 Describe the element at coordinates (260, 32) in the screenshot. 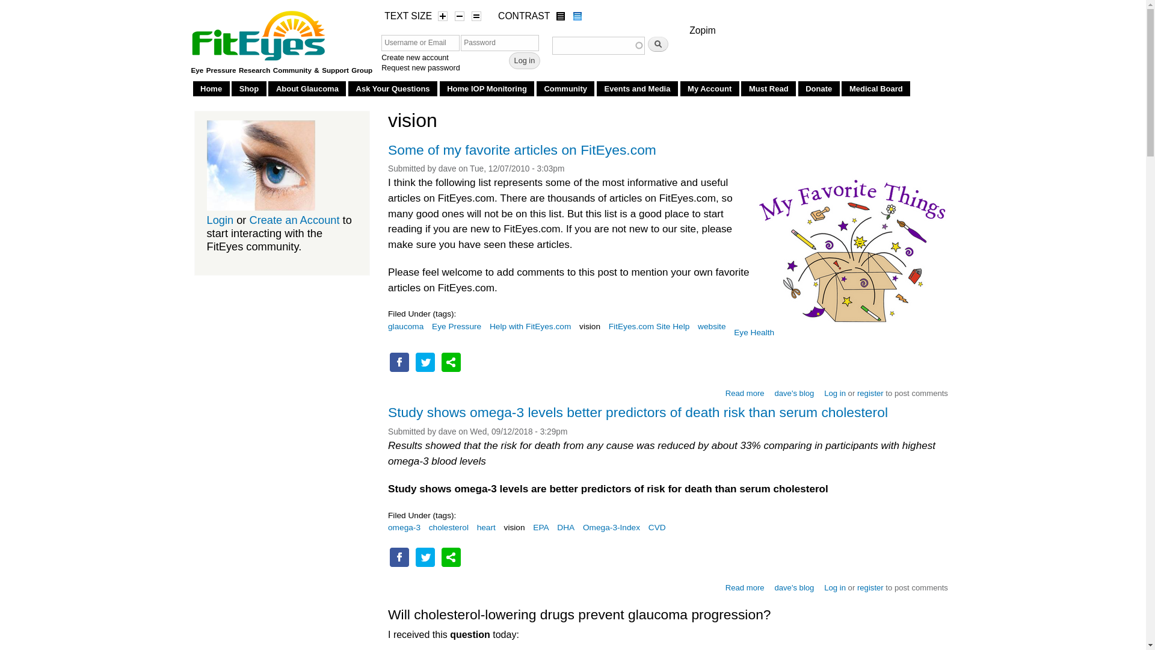

I see `Home` at that location.